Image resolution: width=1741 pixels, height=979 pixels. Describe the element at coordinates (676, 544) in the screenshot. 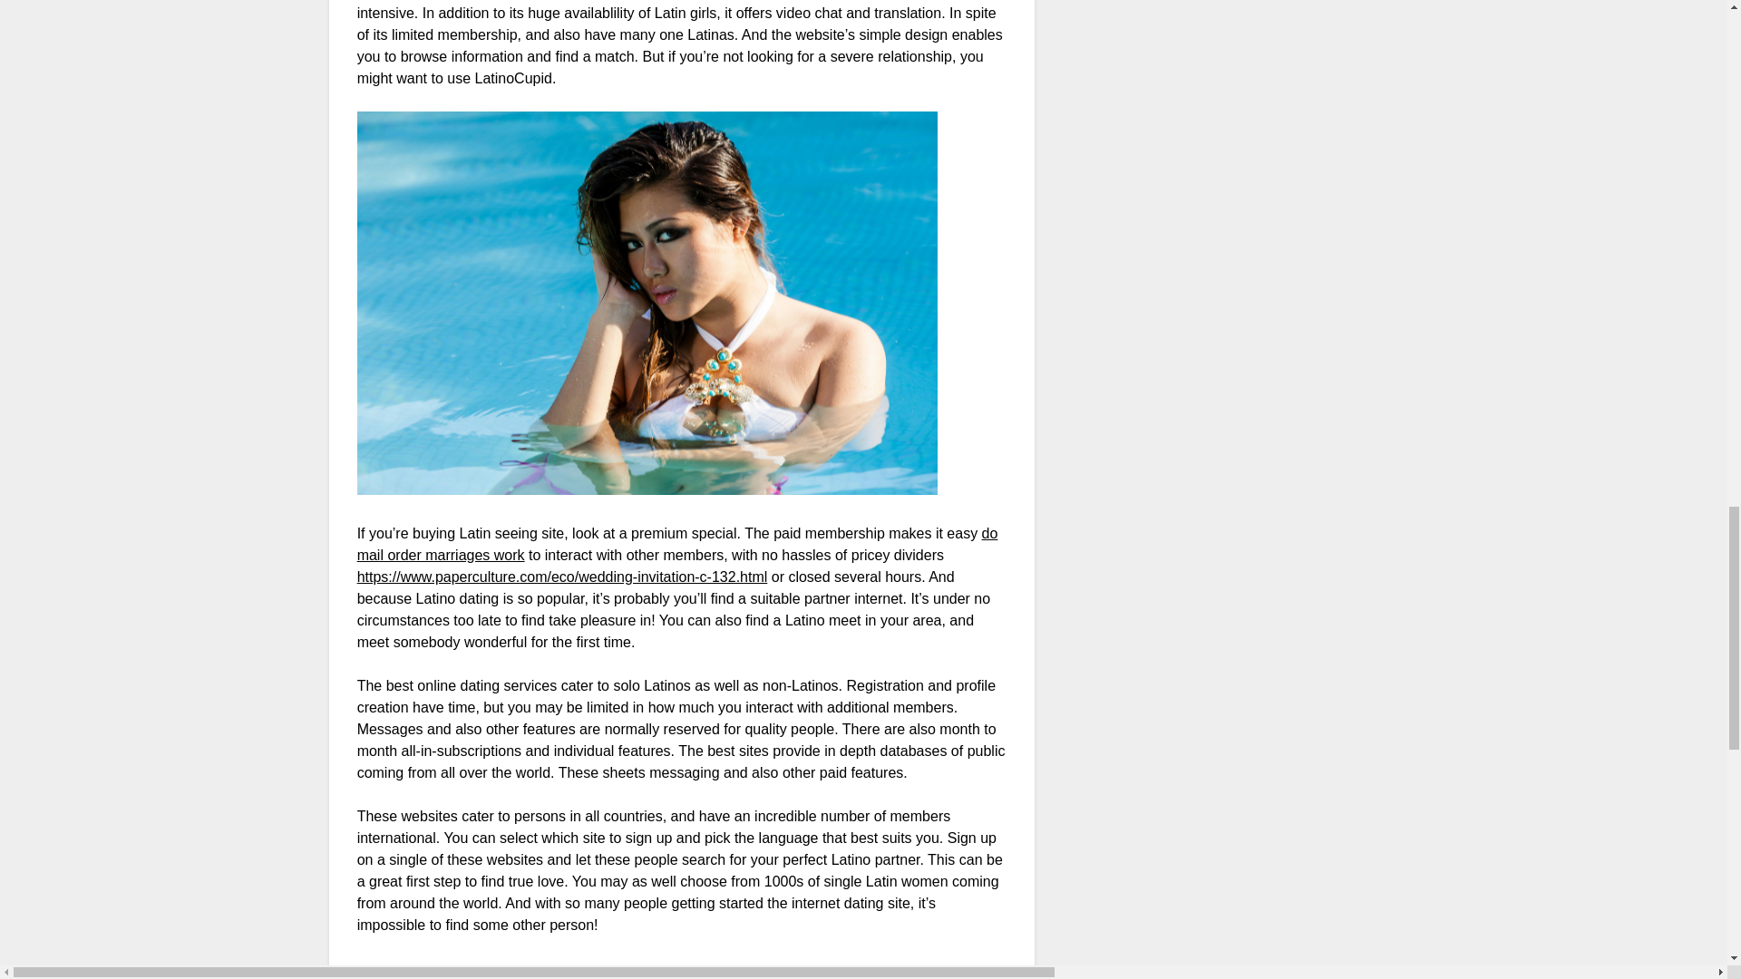

I see `do mail order marriages work` at that location.